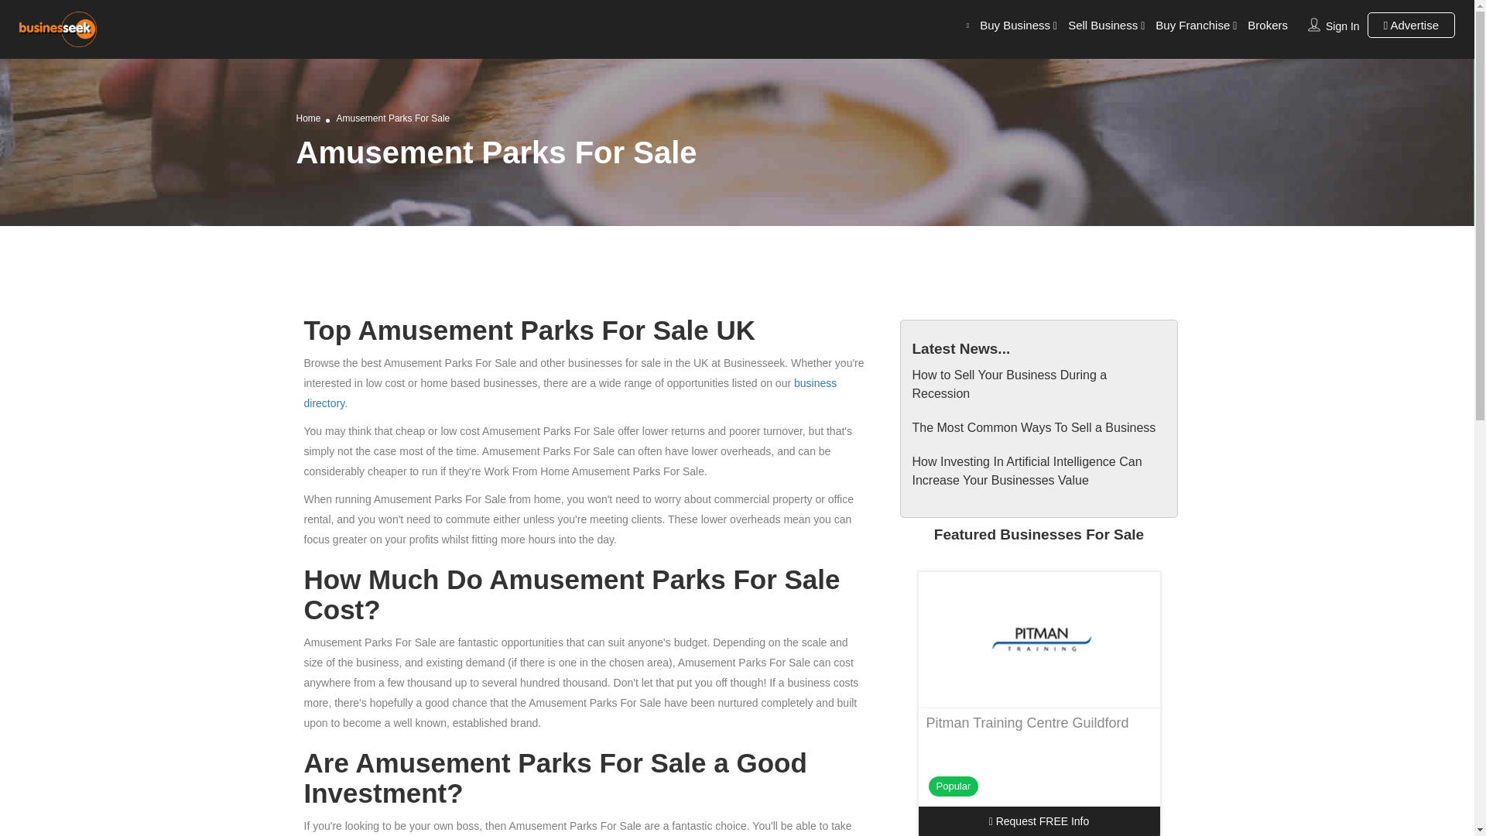 This screenshot has height=836, width=1486. What do you see at coordinates (1342, 26) in the screenshot?
I see `Sign In` at bounding box center [1342, 26].